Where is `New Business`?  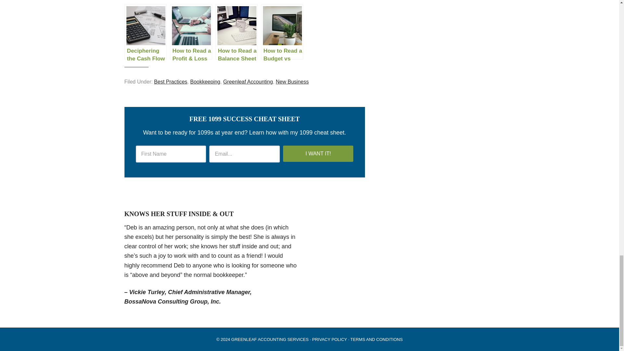 New Business is located at coordinates (292, 82).